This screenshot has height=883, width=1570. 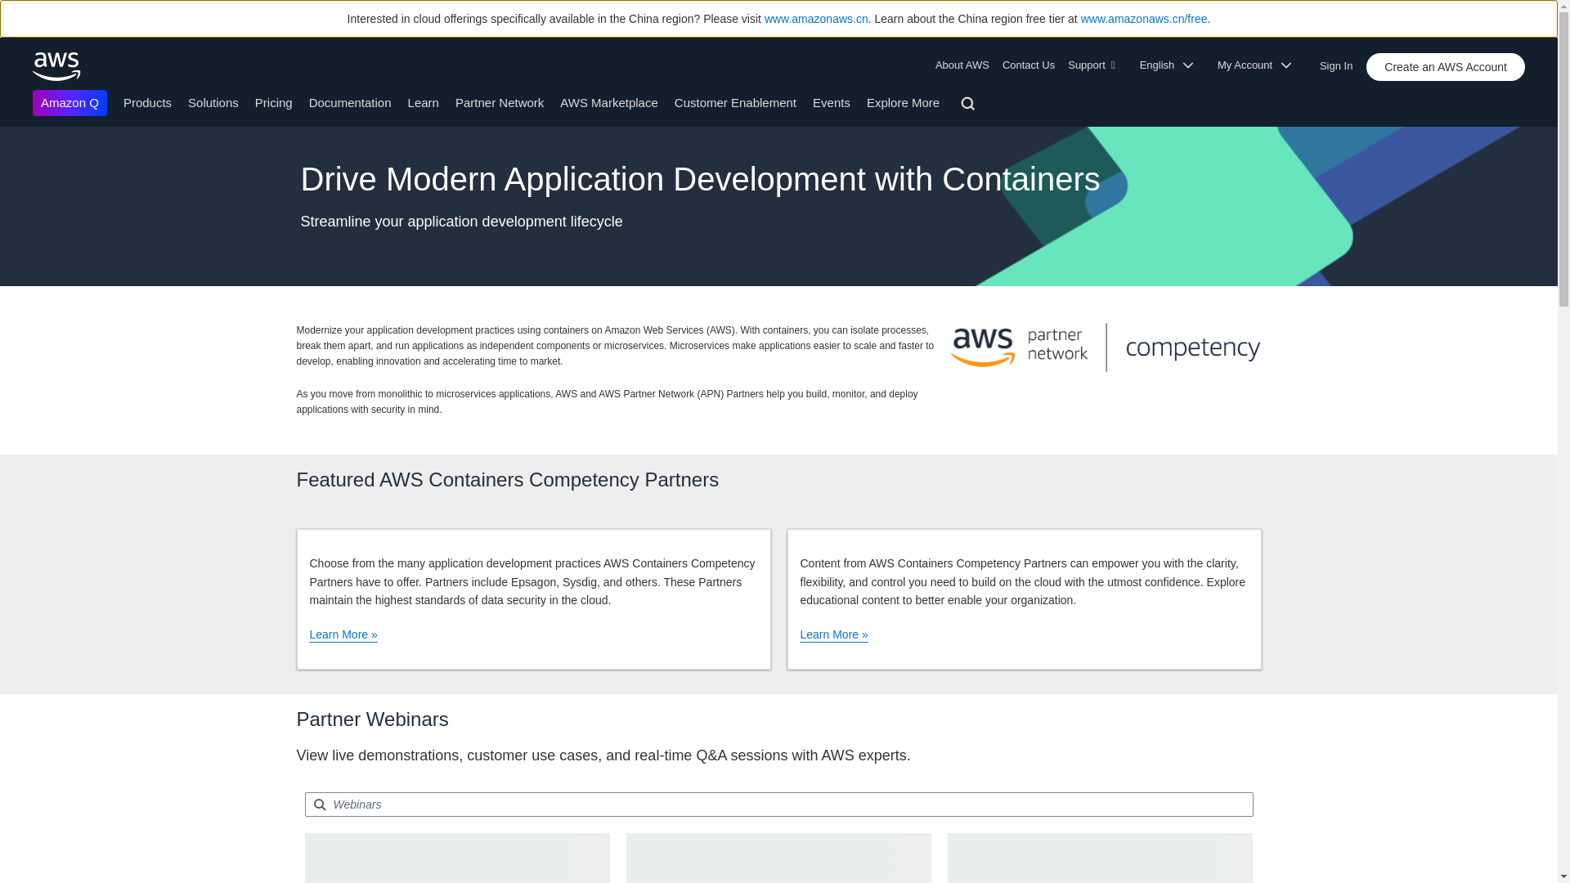 I want to click on Solutions, so click(x=213, y=101).